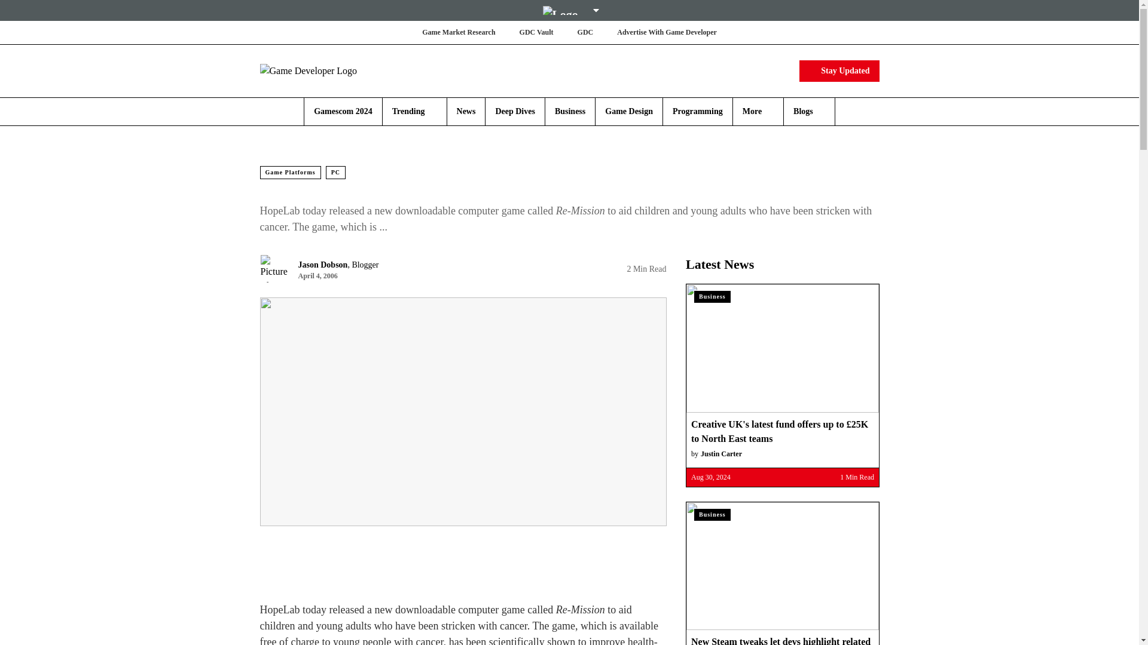 The image size is (1148, 645). I want to click on Game Design, so click(629, 111).